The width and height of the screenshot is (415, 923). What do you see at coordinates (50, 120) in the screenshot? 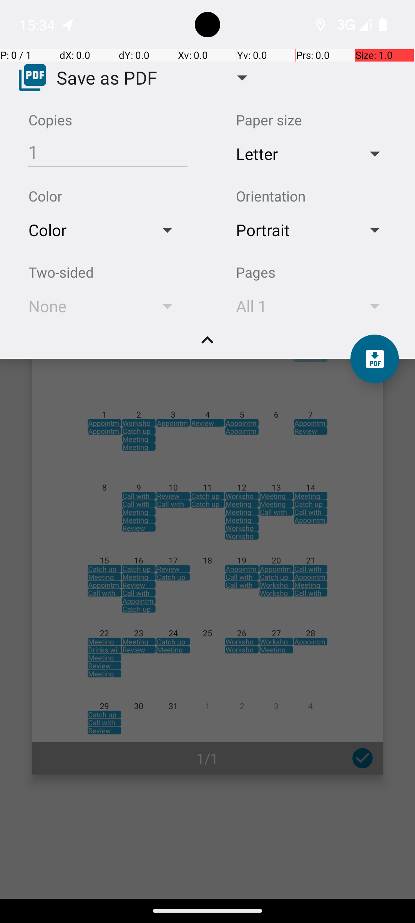
I see `Copies` at bounding box center [50, 120].